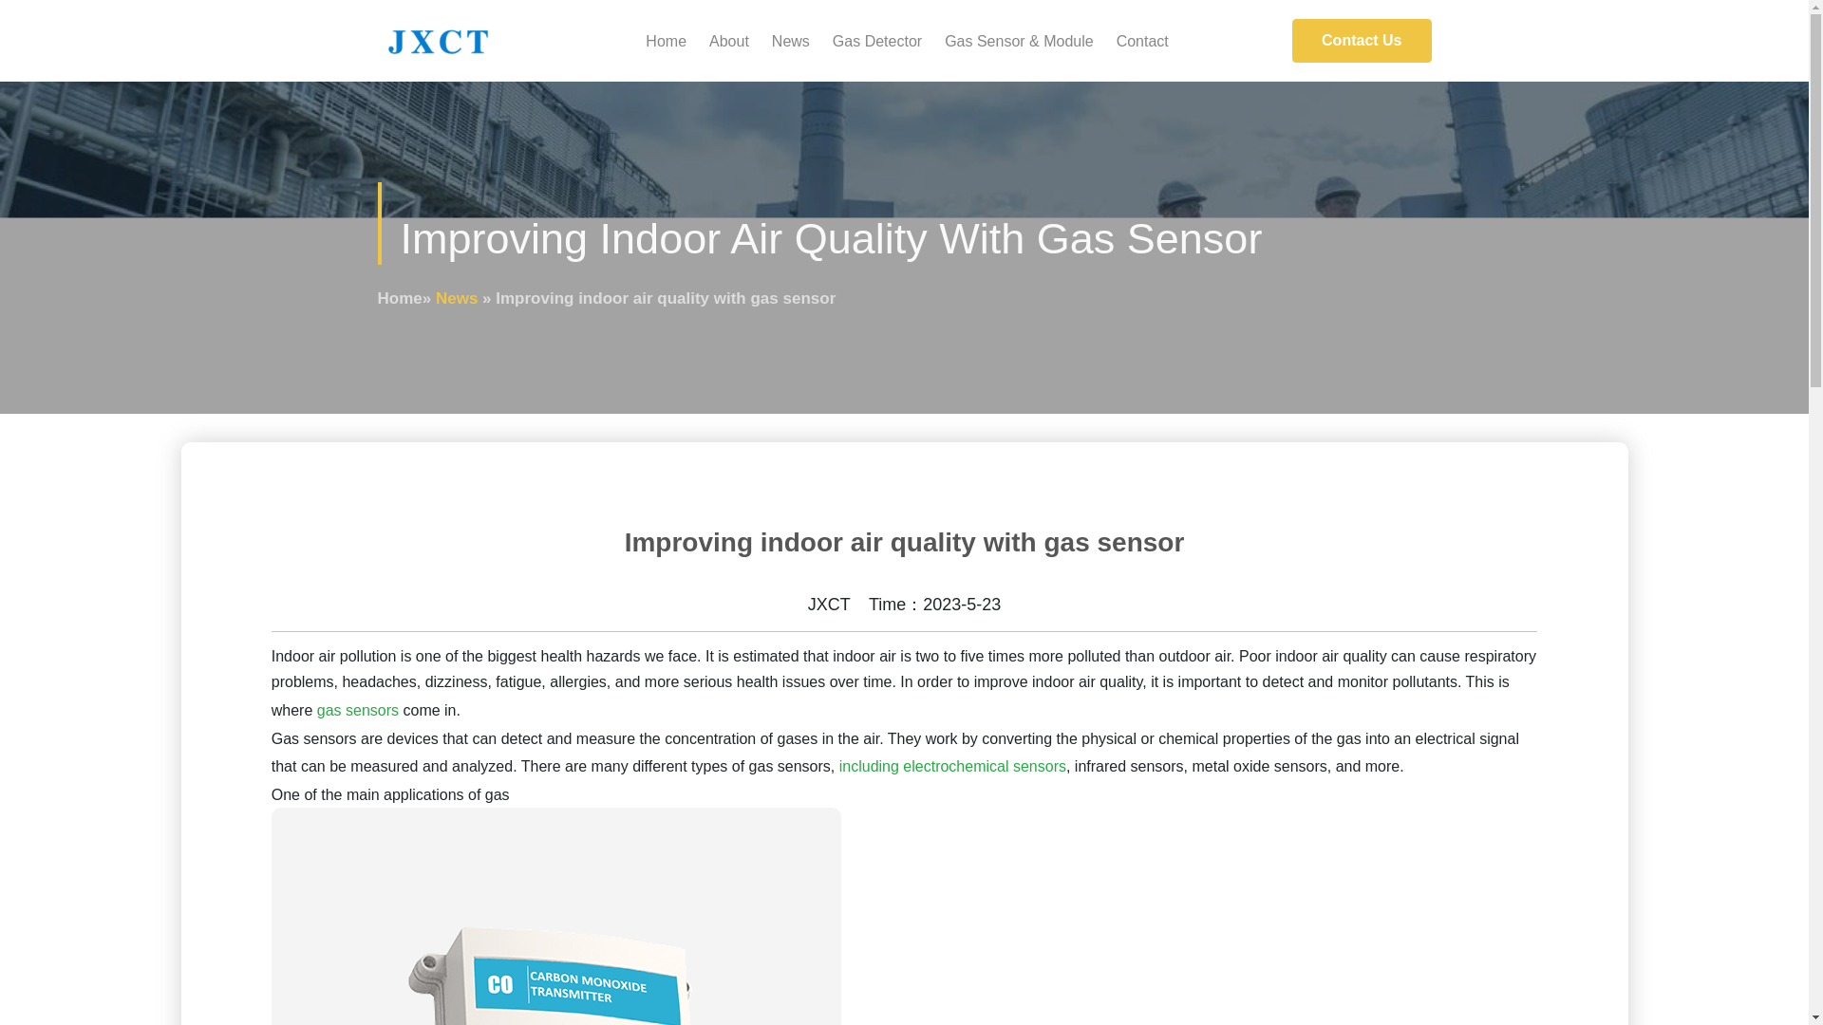  Describe the element at coordinates (358, 710) in the screenshot. I see `gas sensors` at that location.